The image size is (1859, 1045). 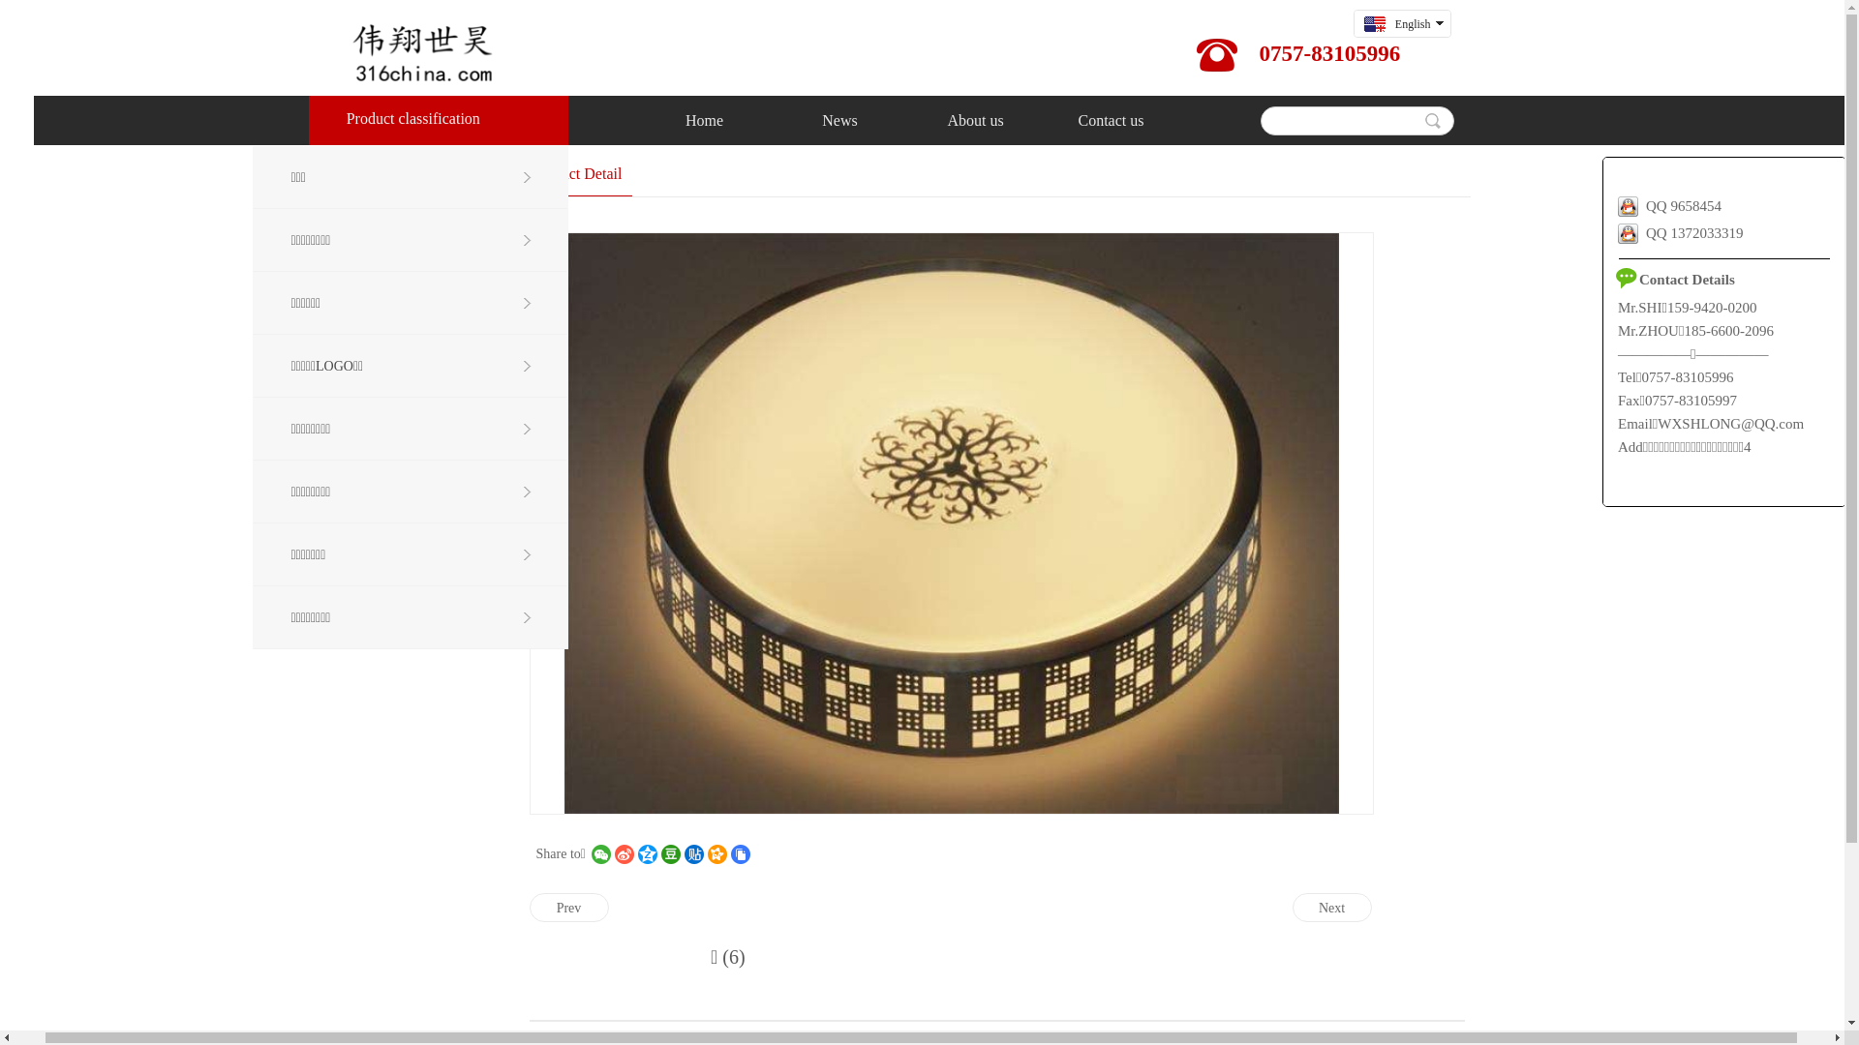 What do you see at coordinates (634, 854) in the screenshot?
I see `Share to WeChat` at bounding box center [634, 854].